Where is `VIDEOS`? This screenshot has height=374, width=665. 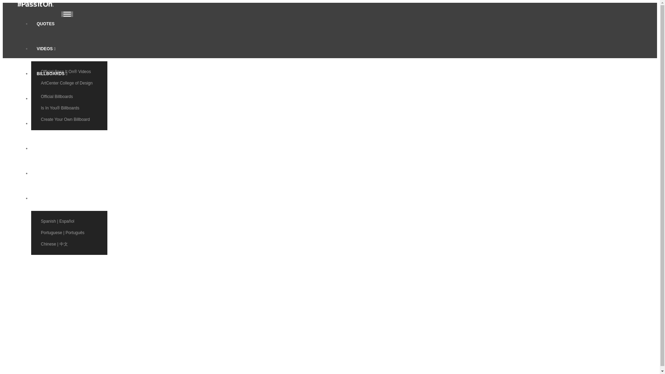 VIDEOS is located at coordinates (52, 48).